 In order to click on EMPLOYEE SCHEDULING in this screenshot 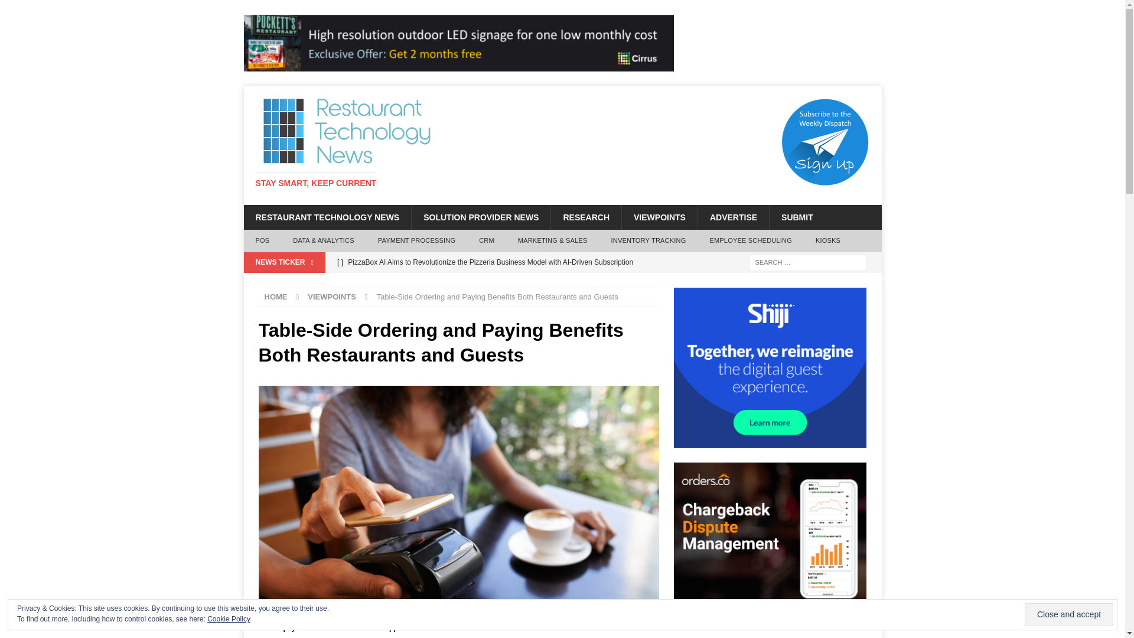, I will do `click(750, 240)`.